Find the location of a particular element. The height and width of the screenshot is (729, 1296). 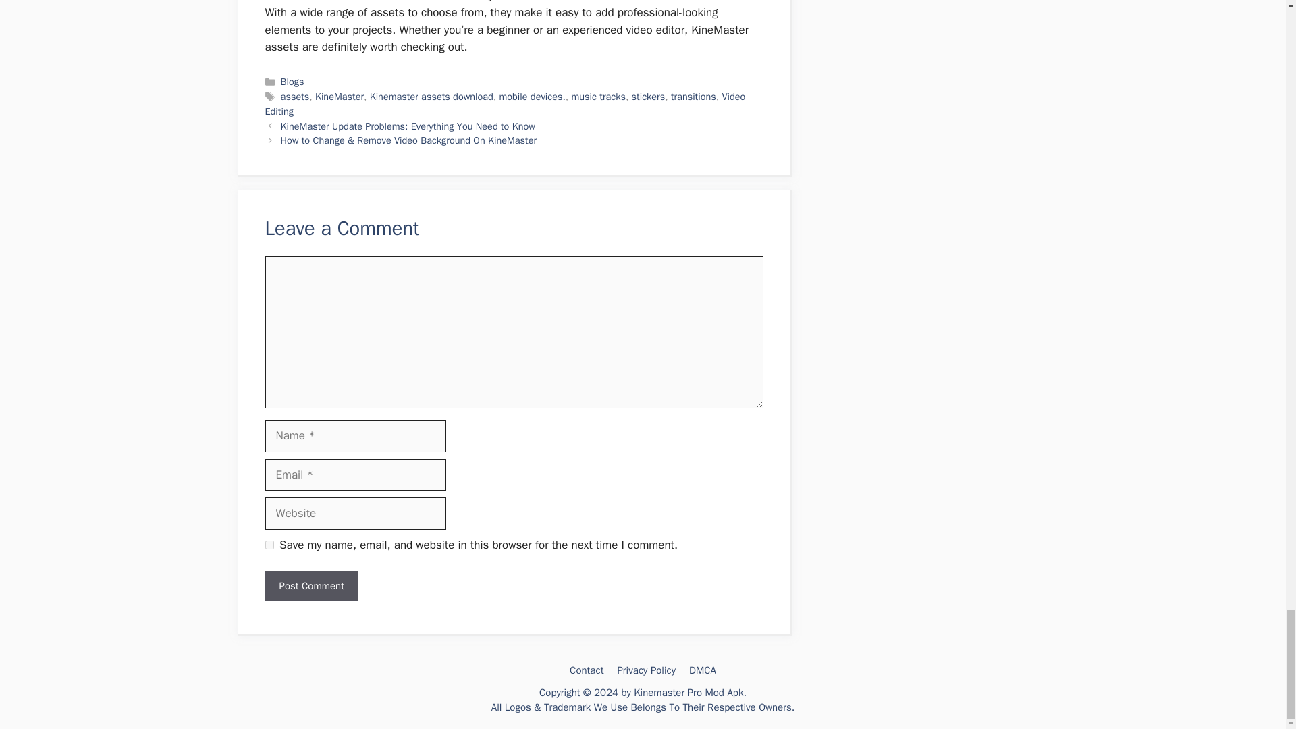

Blogs is located at coordinates (293, 81).